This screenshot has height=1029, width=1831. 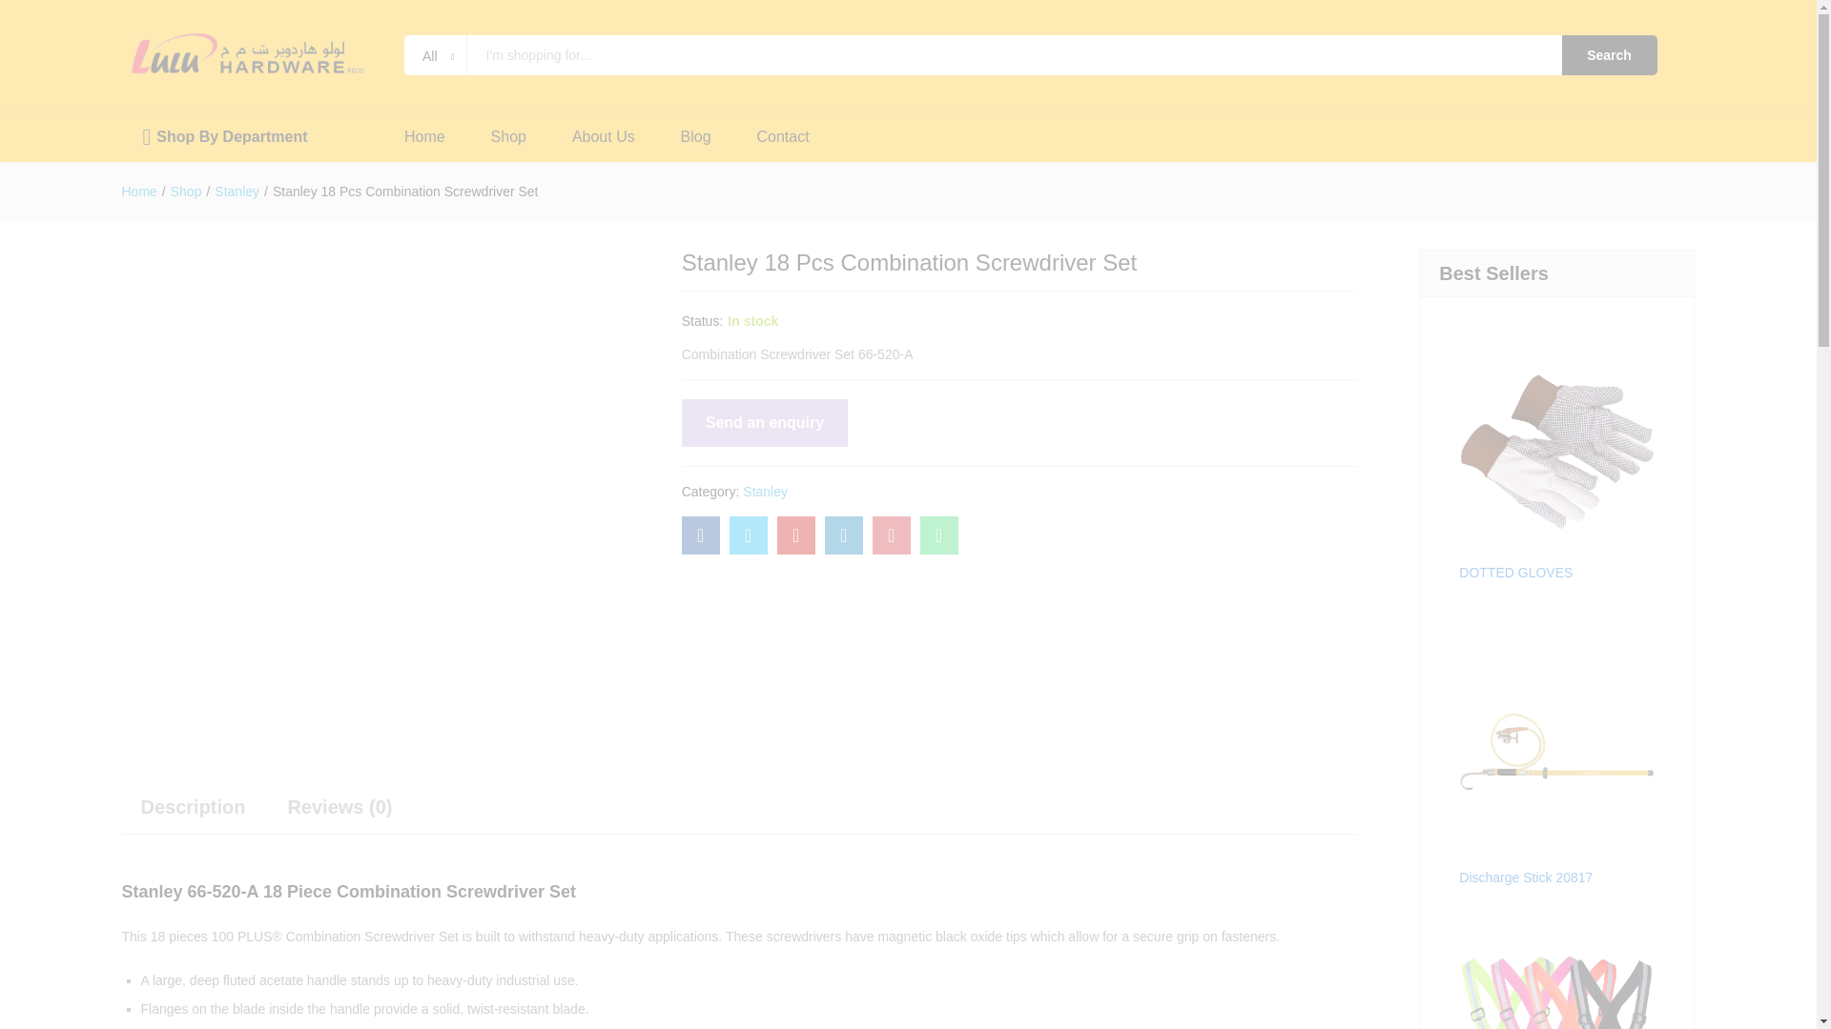 What do you see at coordinates (508, 137) in the screenshot?
I see `Shop` at bounding box center [508, 137].